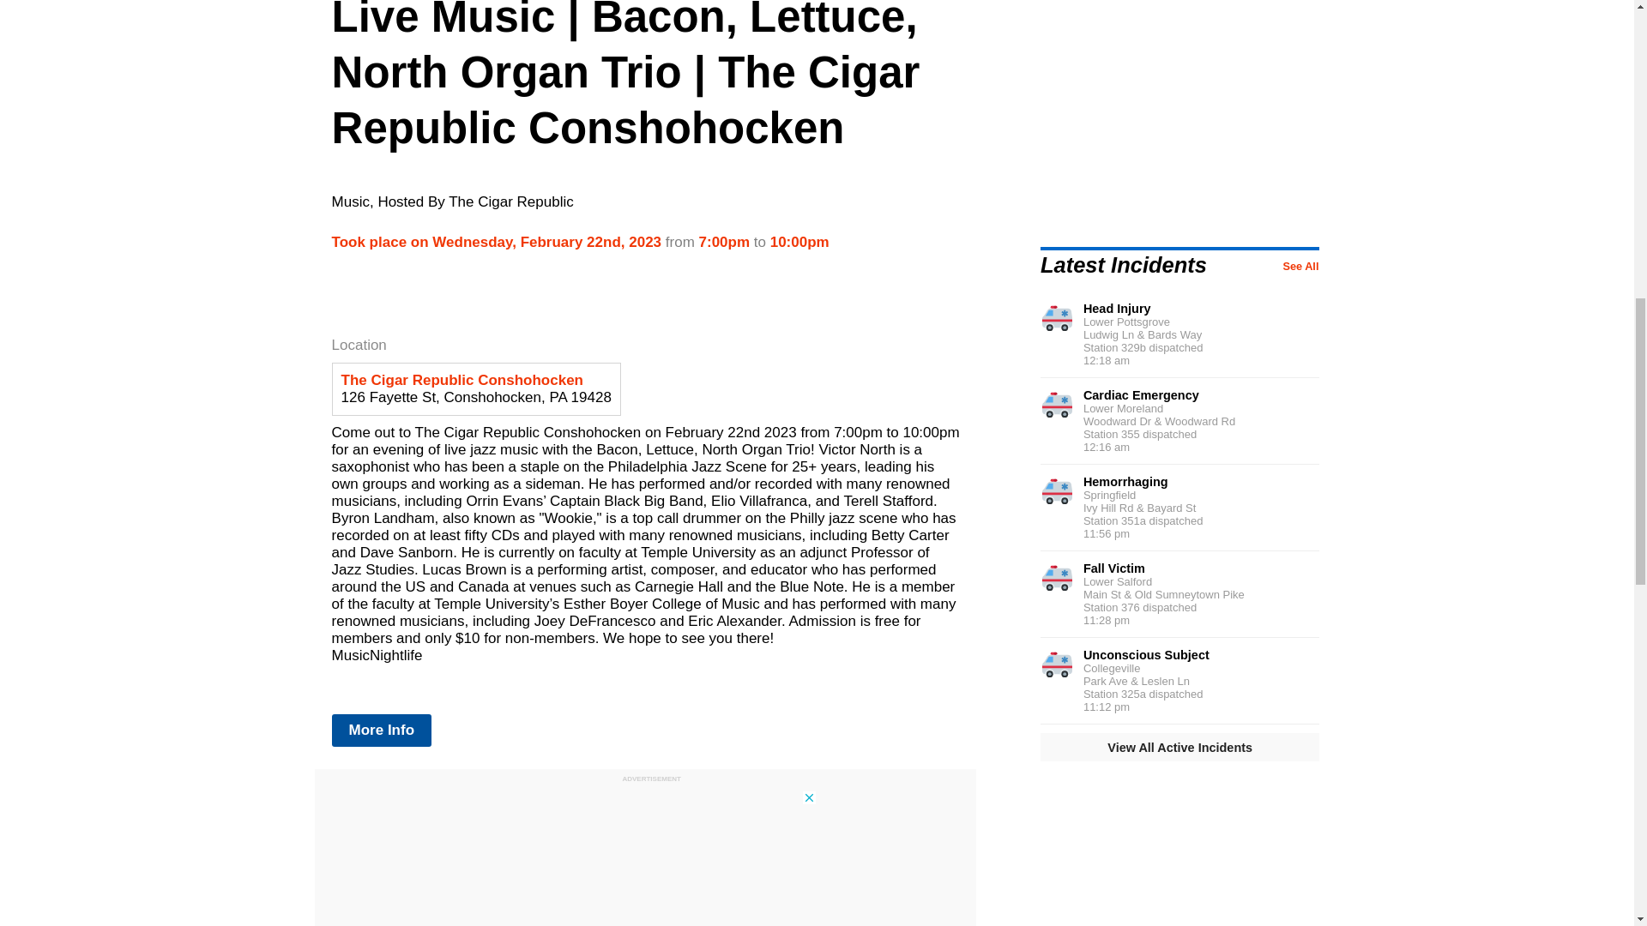 Image resolution: width=1647 pixels, height=926 pixels. What do you see at coordinates (1184, 132) in the screenshot?
I see `Advertisement` at bounding box center [1184, 132].